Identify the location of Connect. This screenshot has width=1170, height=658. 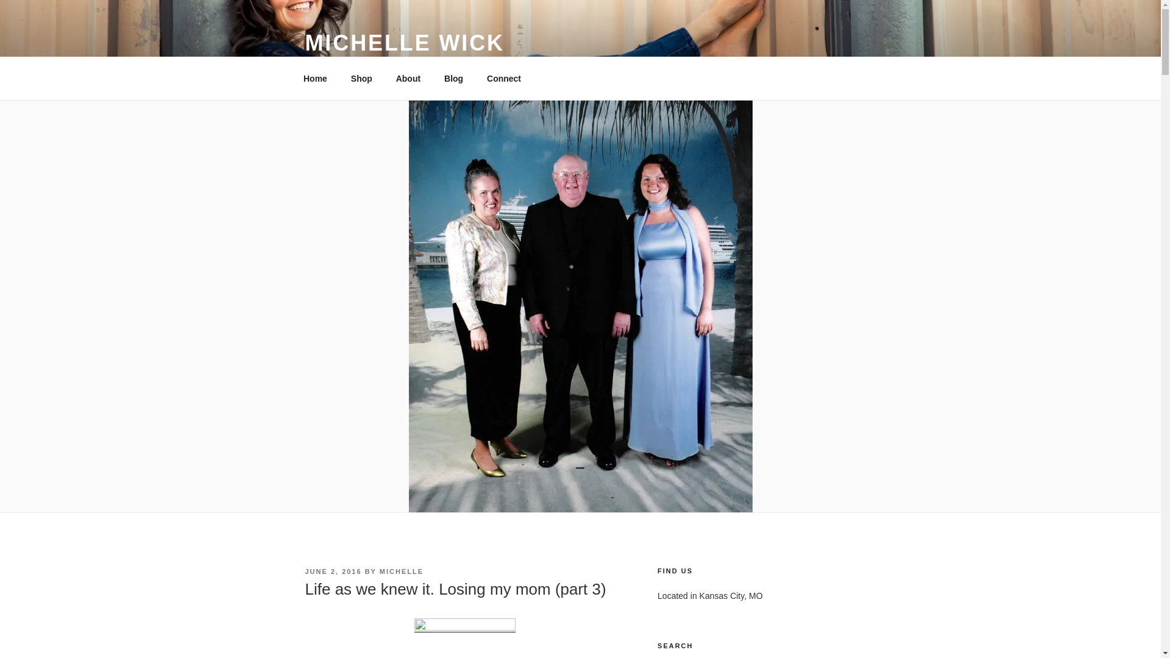
(504, 78).